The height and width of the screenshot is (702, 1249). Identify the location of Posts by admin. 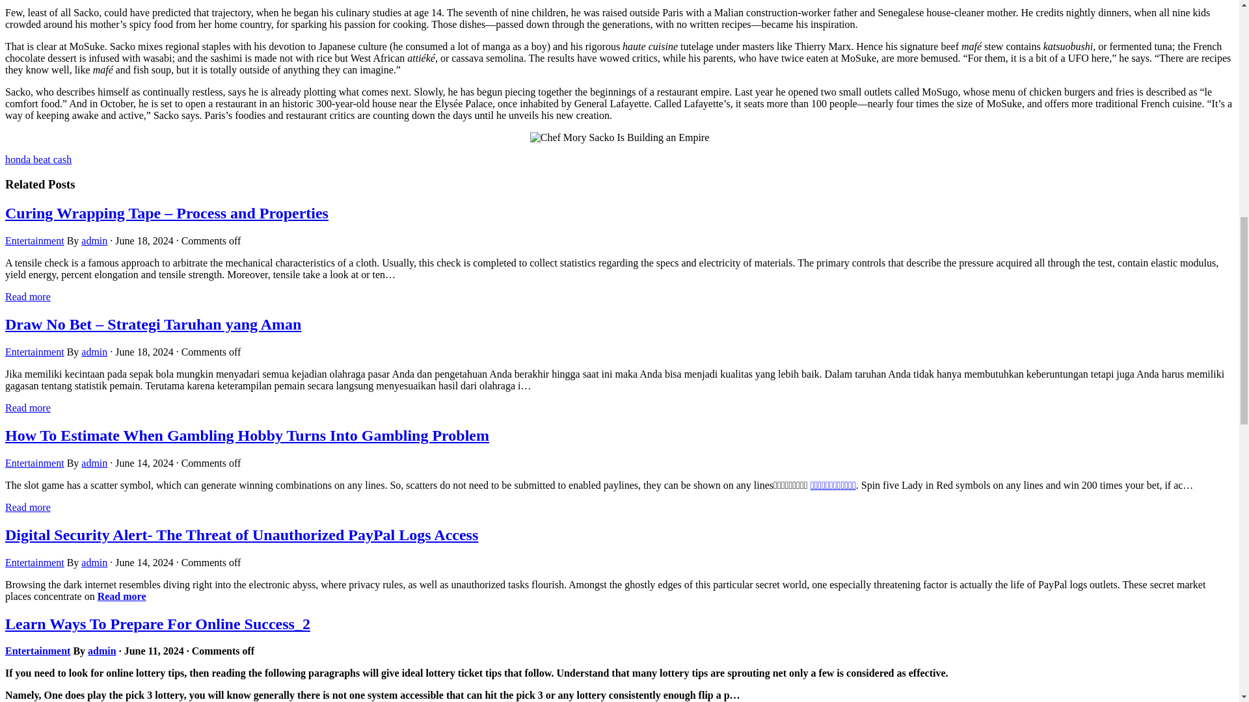
(94, 240).